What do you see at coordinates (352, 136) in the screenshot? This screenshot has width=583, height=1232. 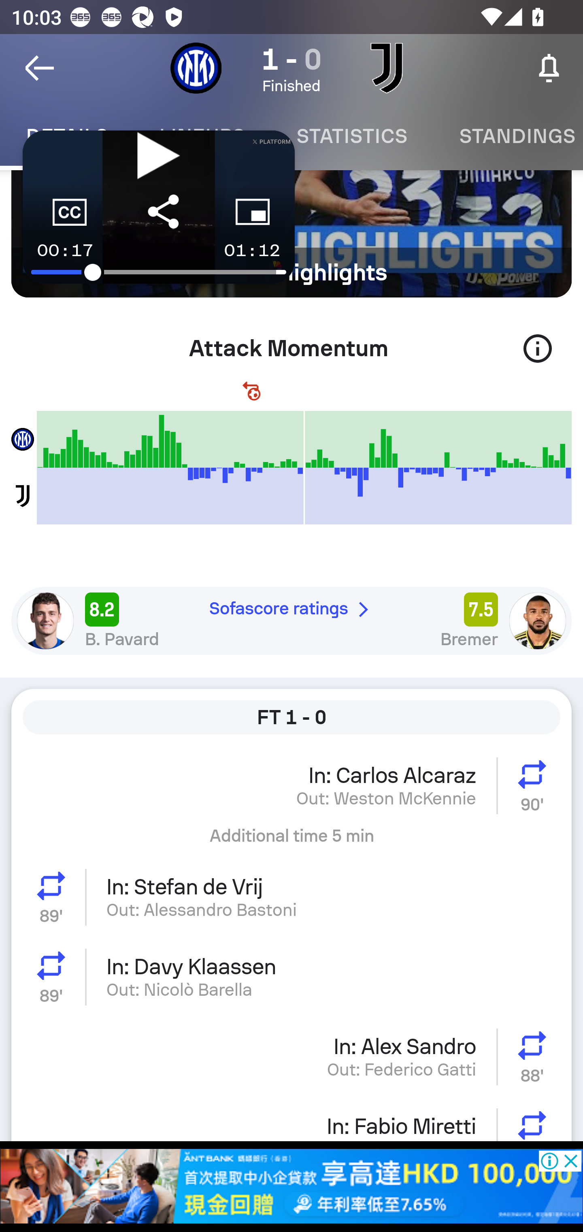 I see `Statistics STATISTICS` at bounding box center [352, 136].